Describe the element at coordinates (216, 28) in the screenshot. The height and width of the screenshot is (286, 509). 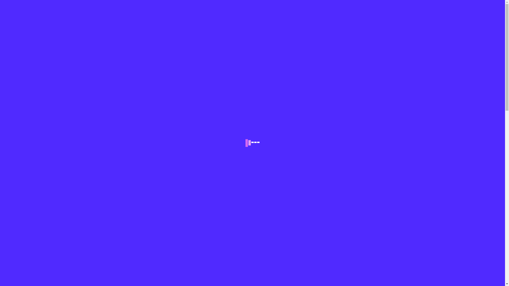
I see `Pricing` at that location.